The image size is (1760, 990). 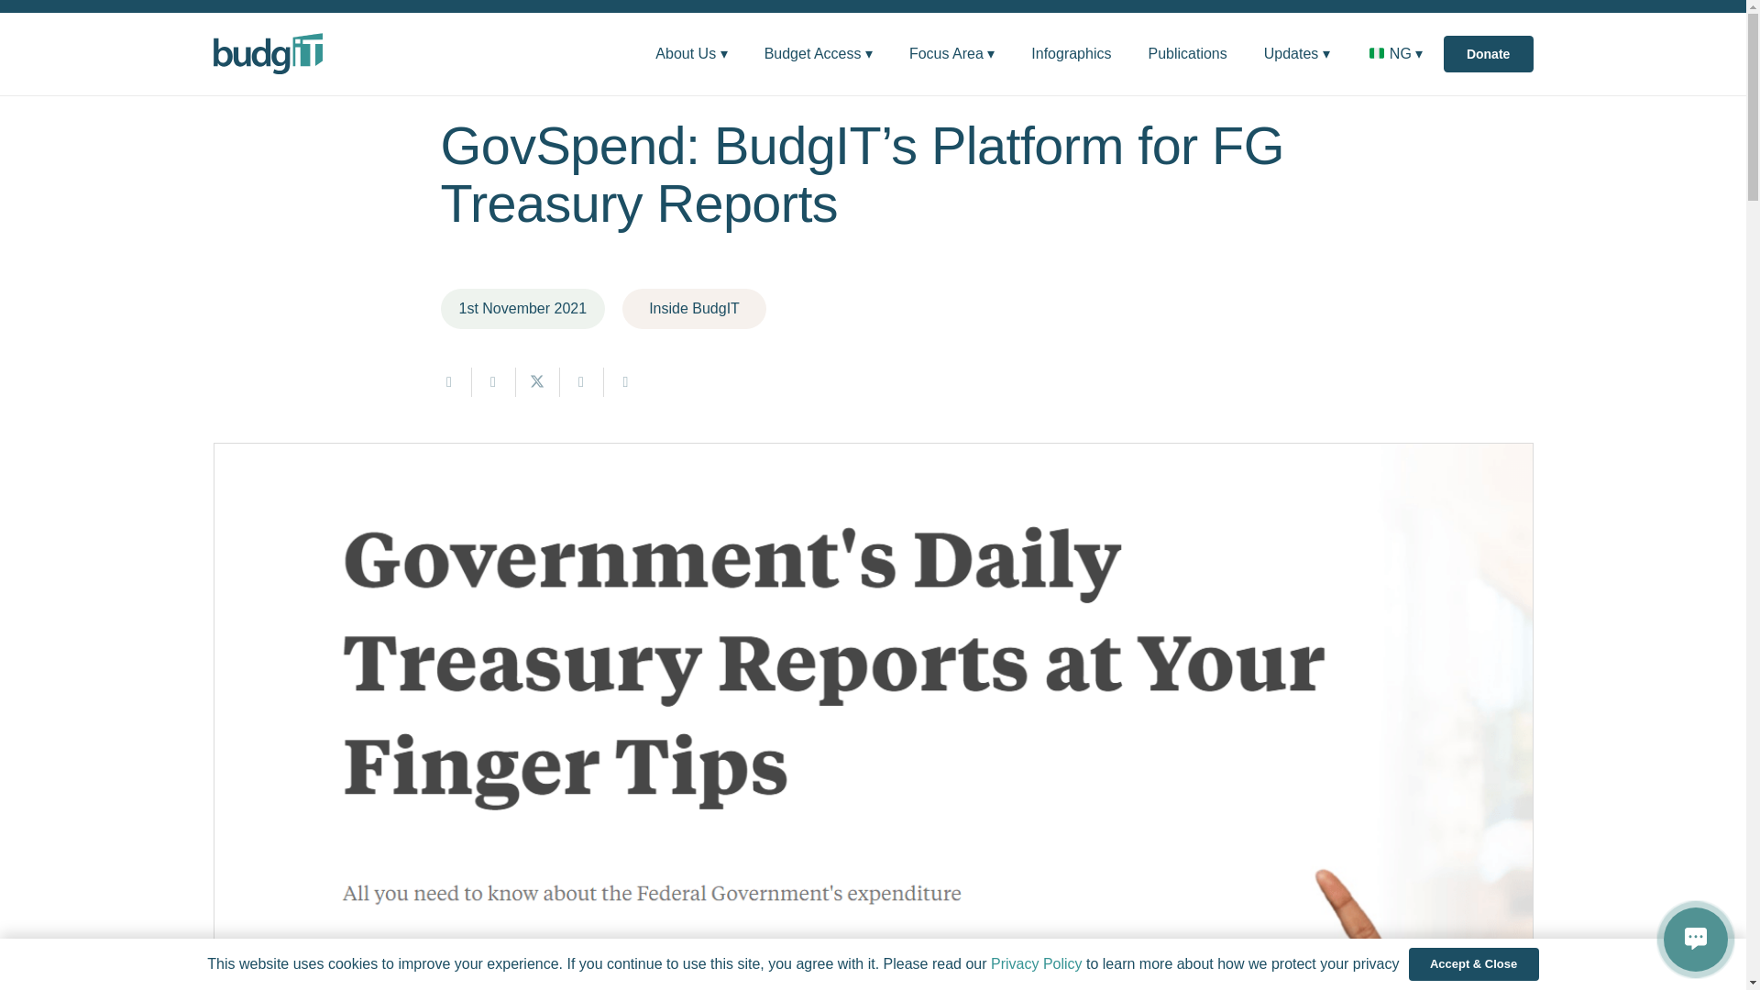 I want to click on Email this, so click(x=449, y=381).